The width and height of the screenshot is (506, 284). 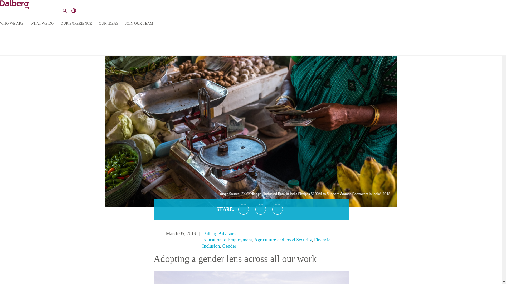 What do you see at coordinates (109, 24) in the screenshot?
I see `OUR IDEAS` at bounding box center [109, 24].